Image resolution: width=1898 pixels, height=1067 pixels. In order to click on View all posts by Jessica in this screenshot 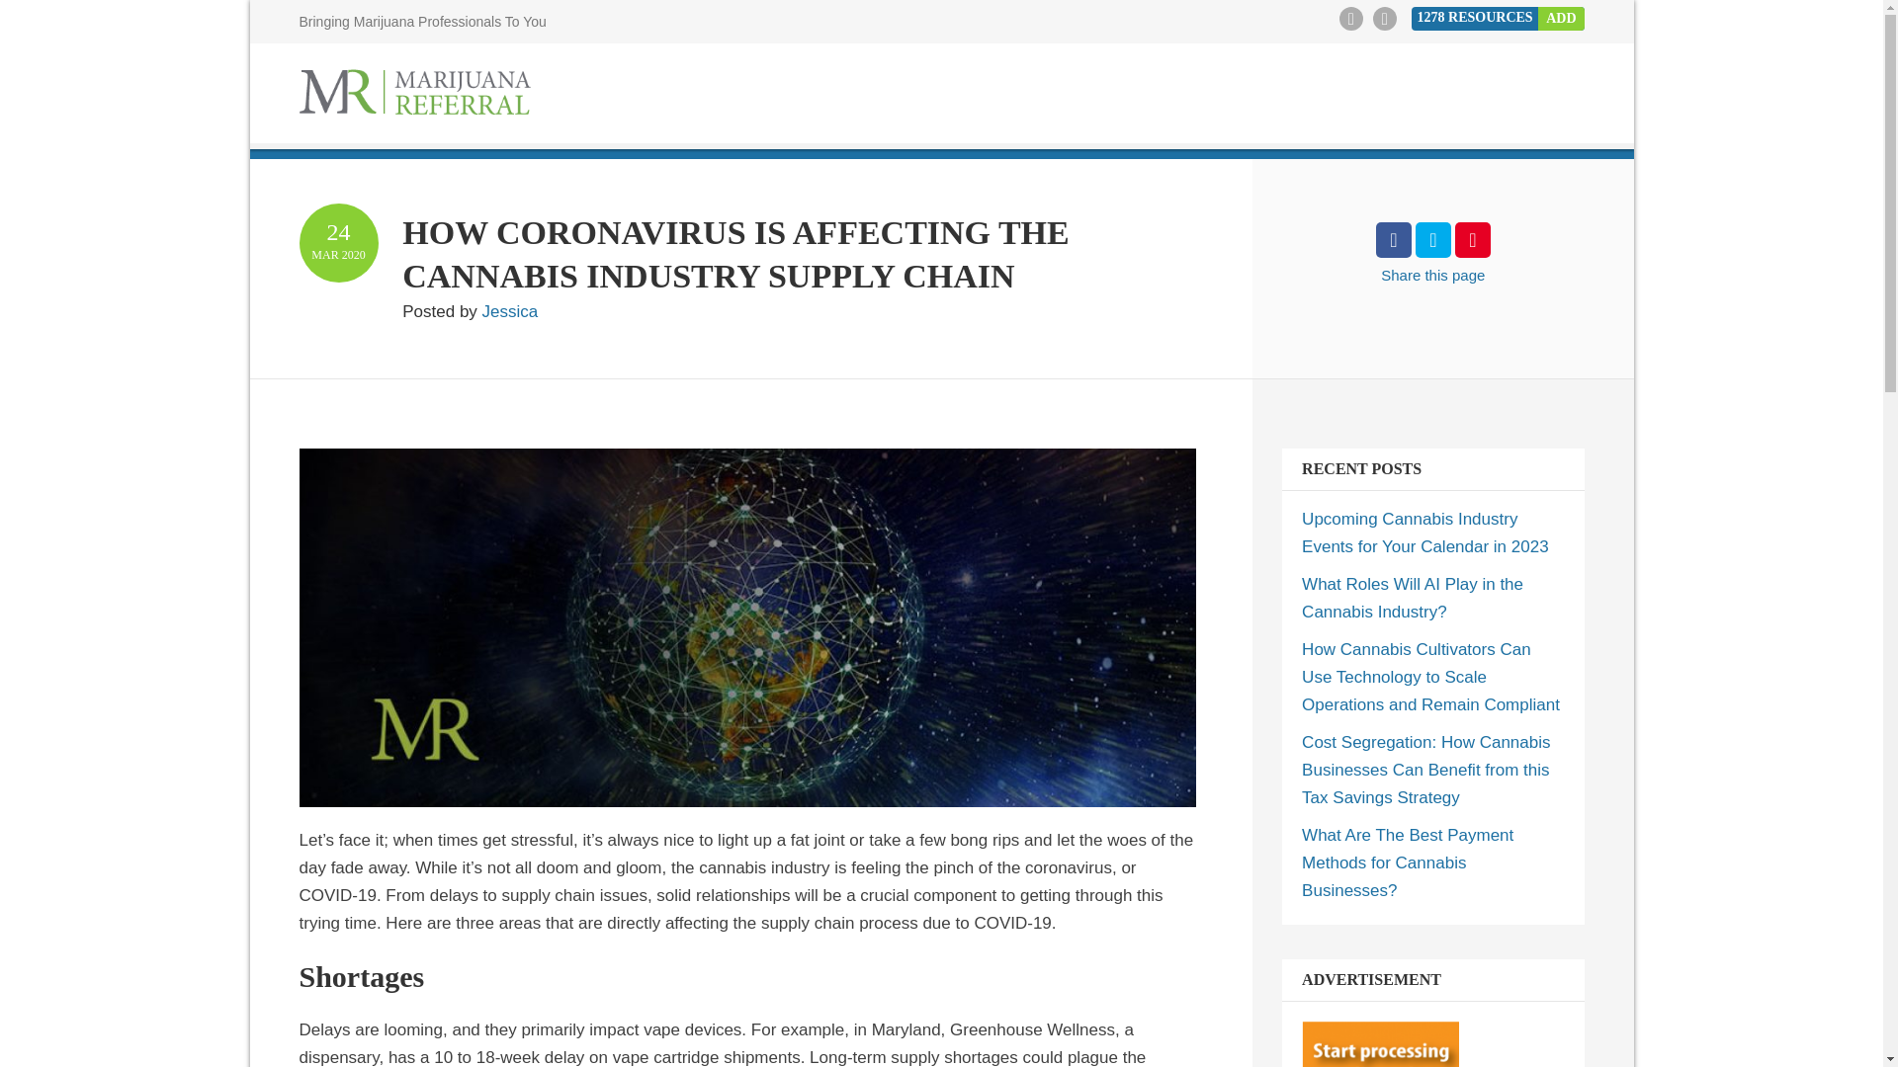, I will do `click(470, 311)`.